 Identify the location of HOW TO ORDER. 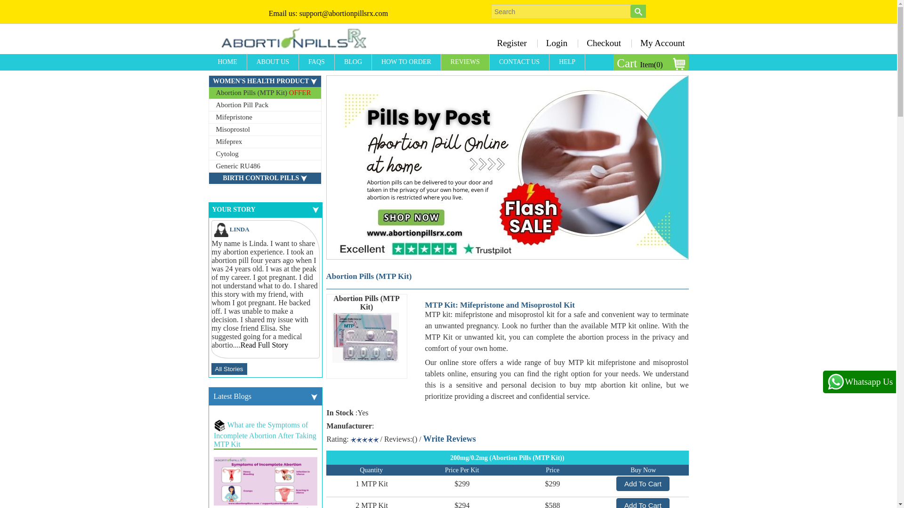
(406, 62).